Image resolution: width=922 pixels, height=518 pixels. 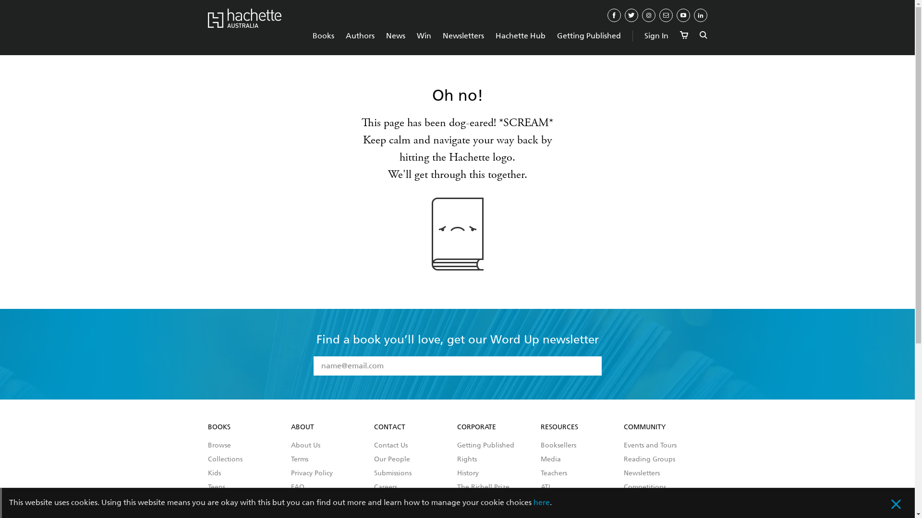 I want to click on Kids, so click(x=214, y=473).